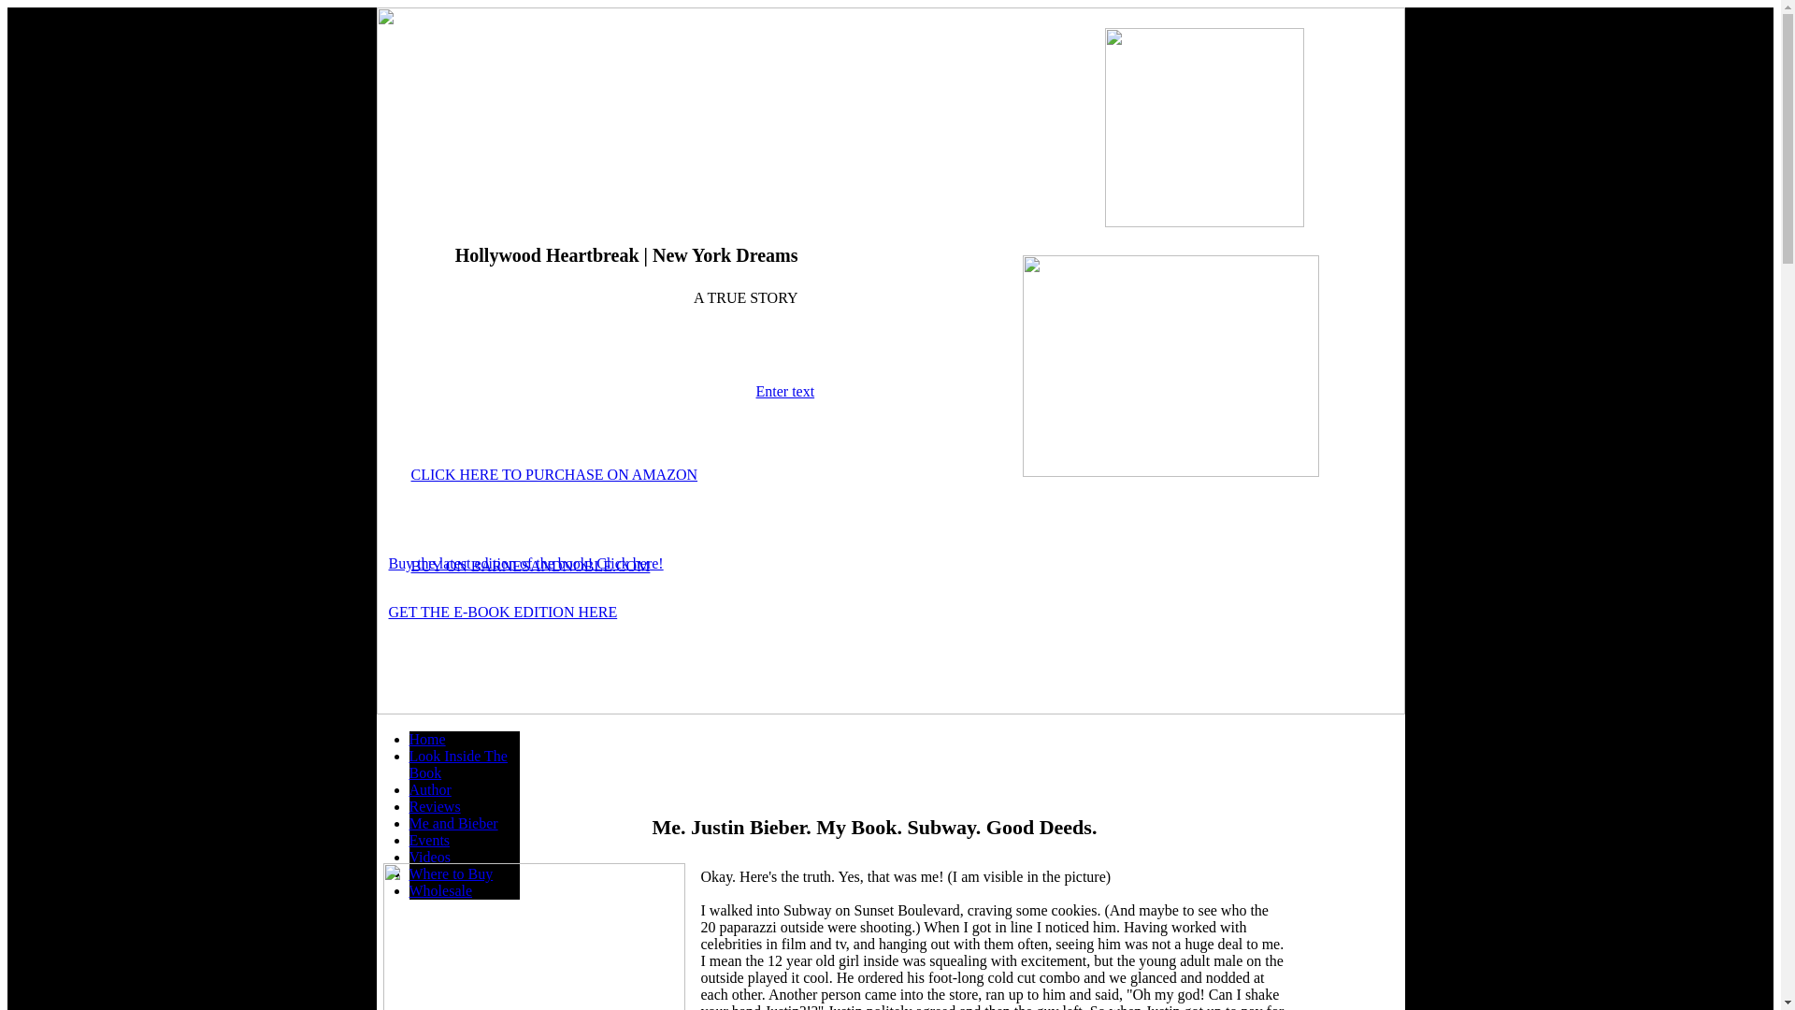 Image resolution: width=1795 pixels, height=1010 pixels. What do you see at coordinates (785, 391) in the screenshot?
I see `Enter text` at bounding box center [785, 391].